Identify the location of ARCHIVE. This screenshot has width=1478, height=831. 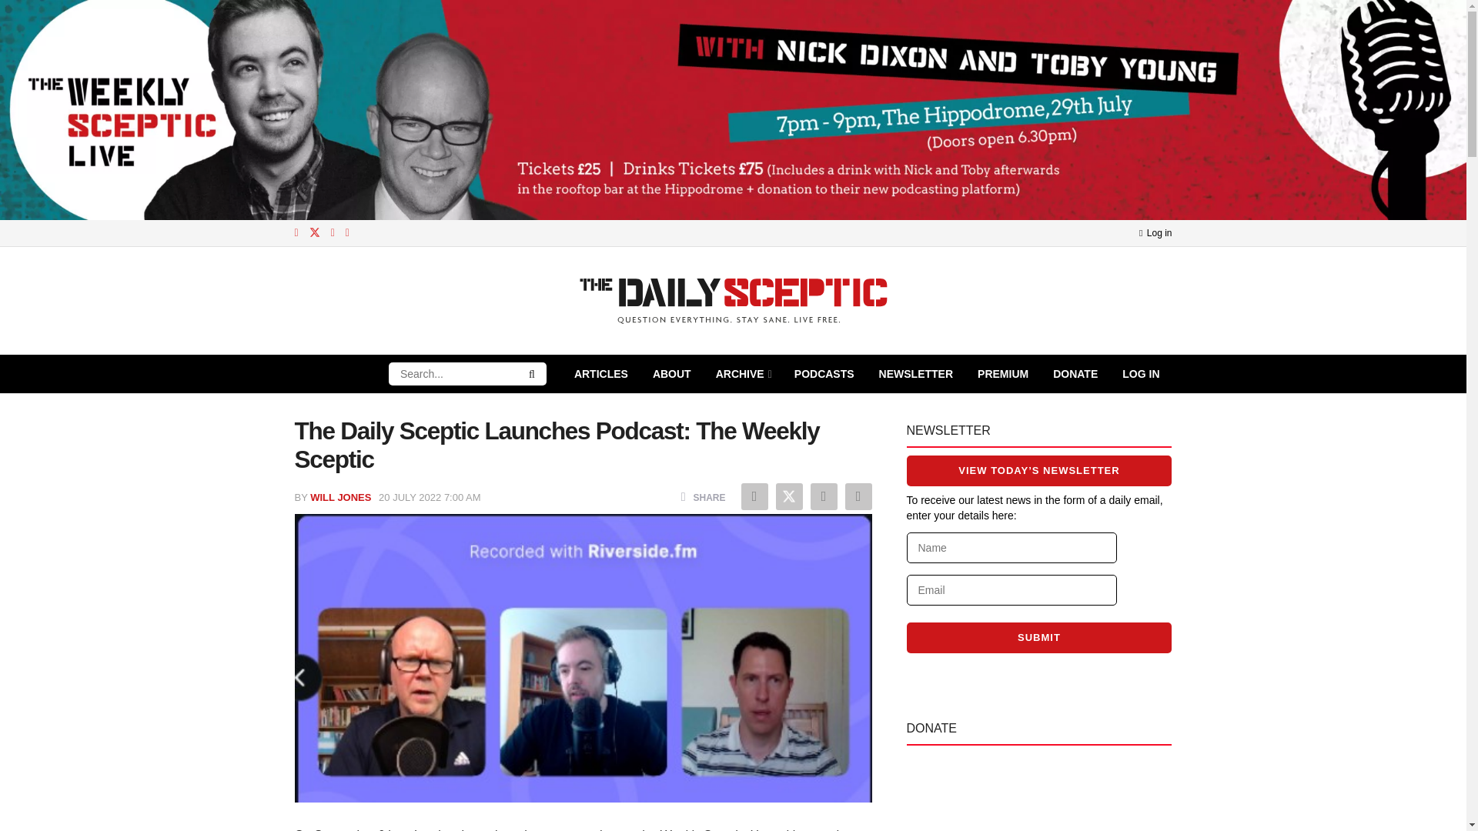
(742, 374).